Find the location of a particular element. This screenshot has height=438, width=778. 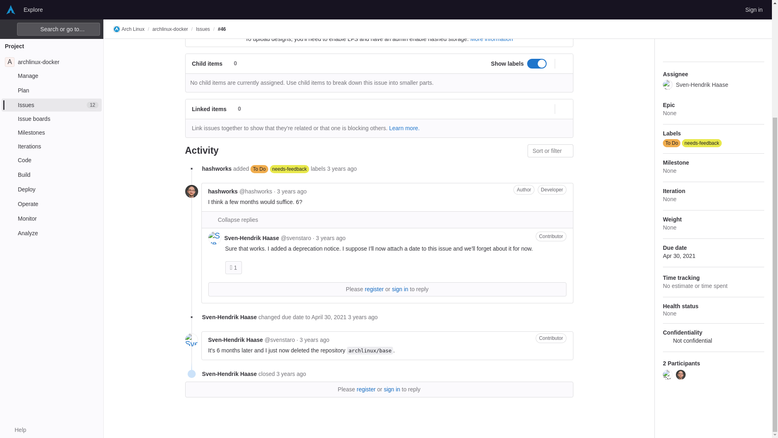

This user is the author of this issue. is located at coordinates (524, 189).